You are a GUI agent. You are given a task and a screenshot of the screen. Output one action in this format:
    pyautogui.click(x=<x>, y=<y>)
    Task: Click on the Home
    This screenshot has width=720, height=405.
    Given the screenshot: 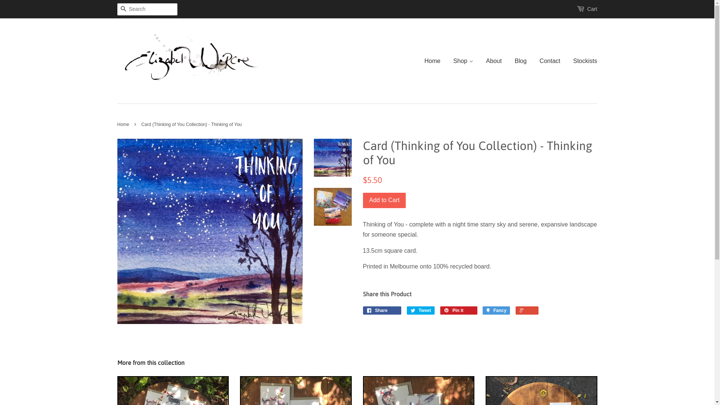 What is the action you would take?
    pyautogui.click(x=124, y=124)
    